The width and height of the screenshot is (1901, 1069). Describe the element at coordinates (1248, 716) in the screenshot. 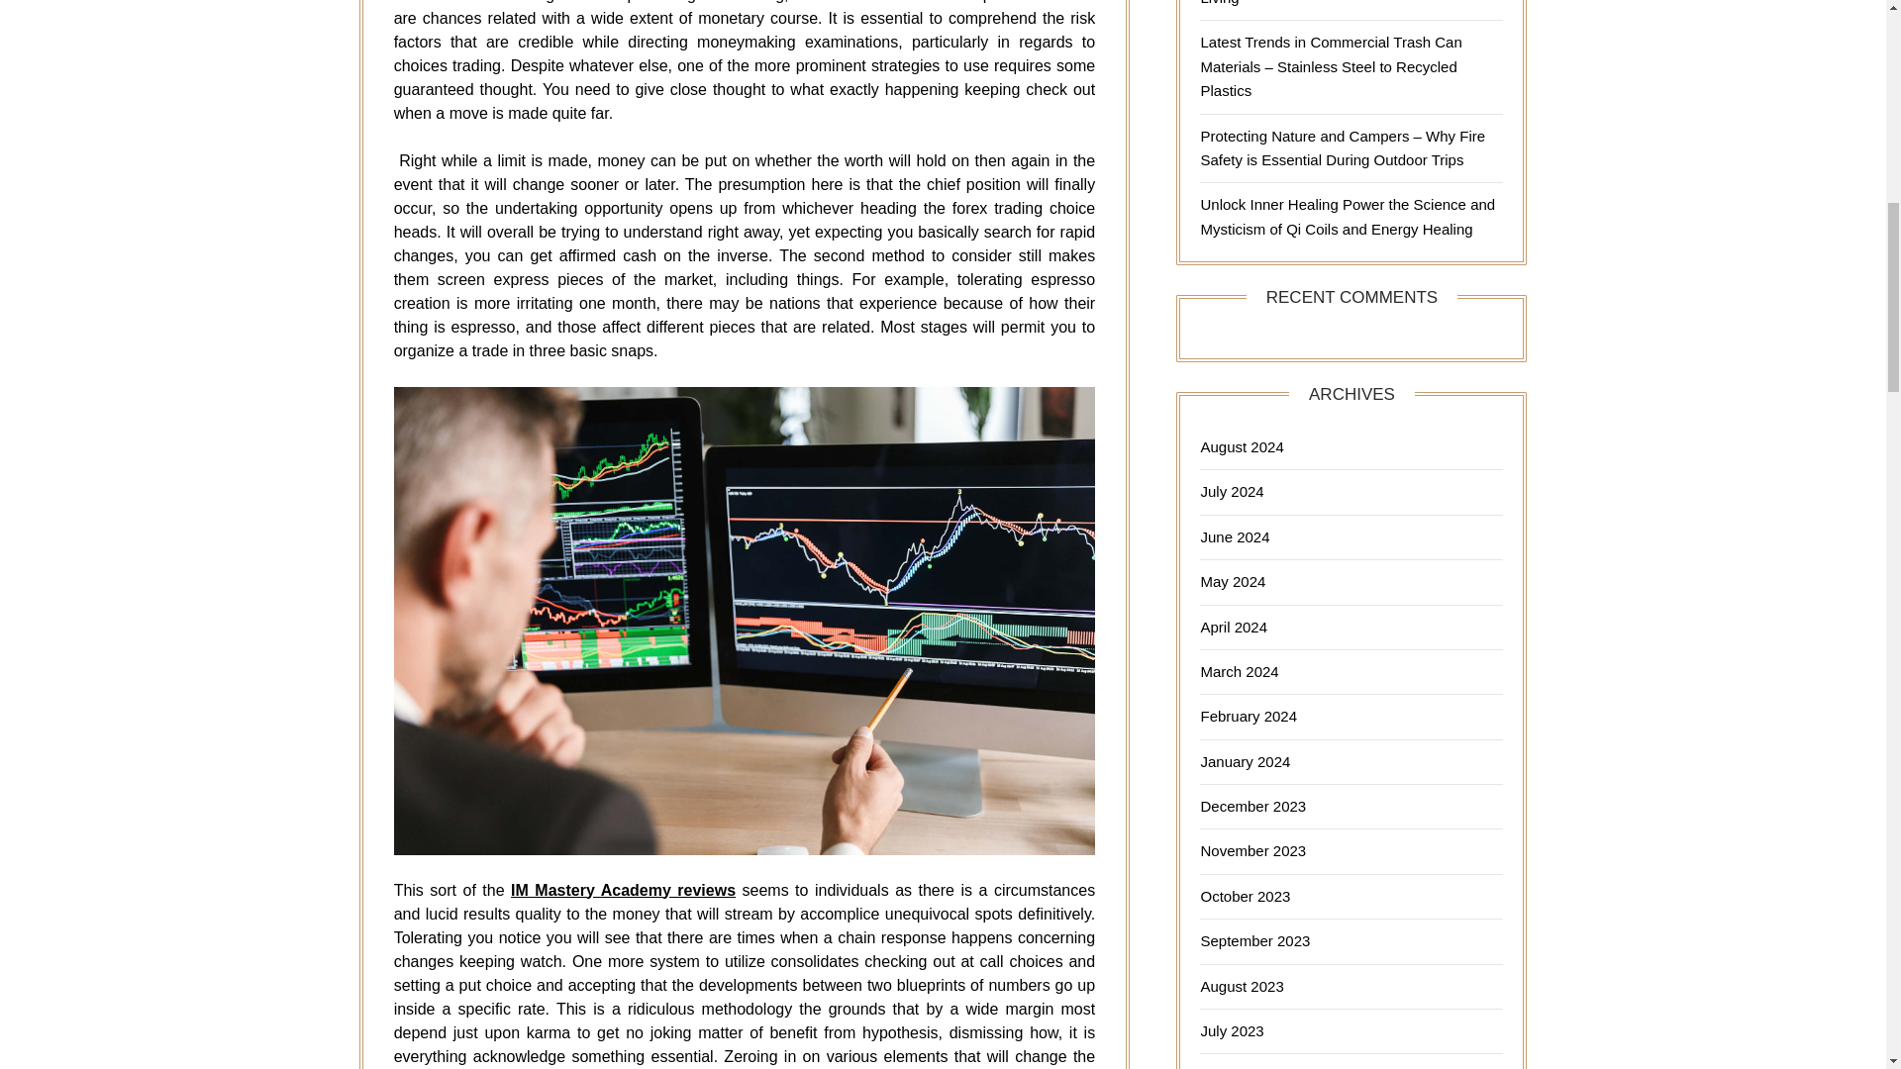

I see `February 2024` at that location.